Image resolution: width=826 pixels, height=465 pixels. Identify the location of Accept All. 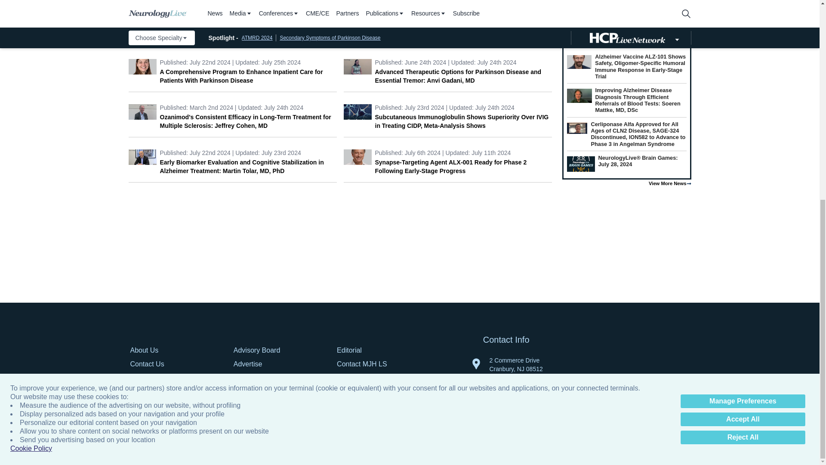
(743, 72).